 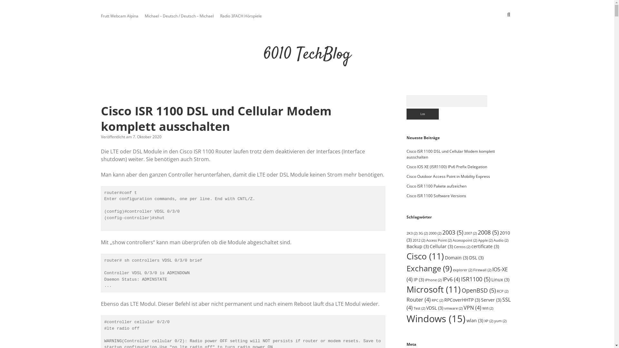 What do you see at coordinates (457, 274) in the screenshot?
I see `IOS-XE (4)` at bounding box center [457, 274].